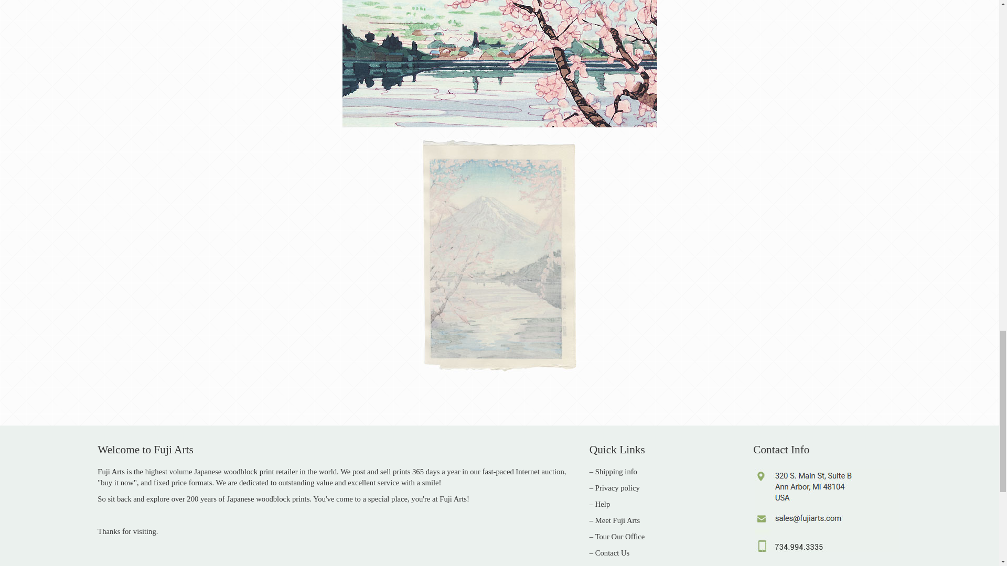 This screenshot has height=566, width=1007. Describe the element at coordinates (619, 537) in the screenshot. I see `Tour Our Office` at that location.